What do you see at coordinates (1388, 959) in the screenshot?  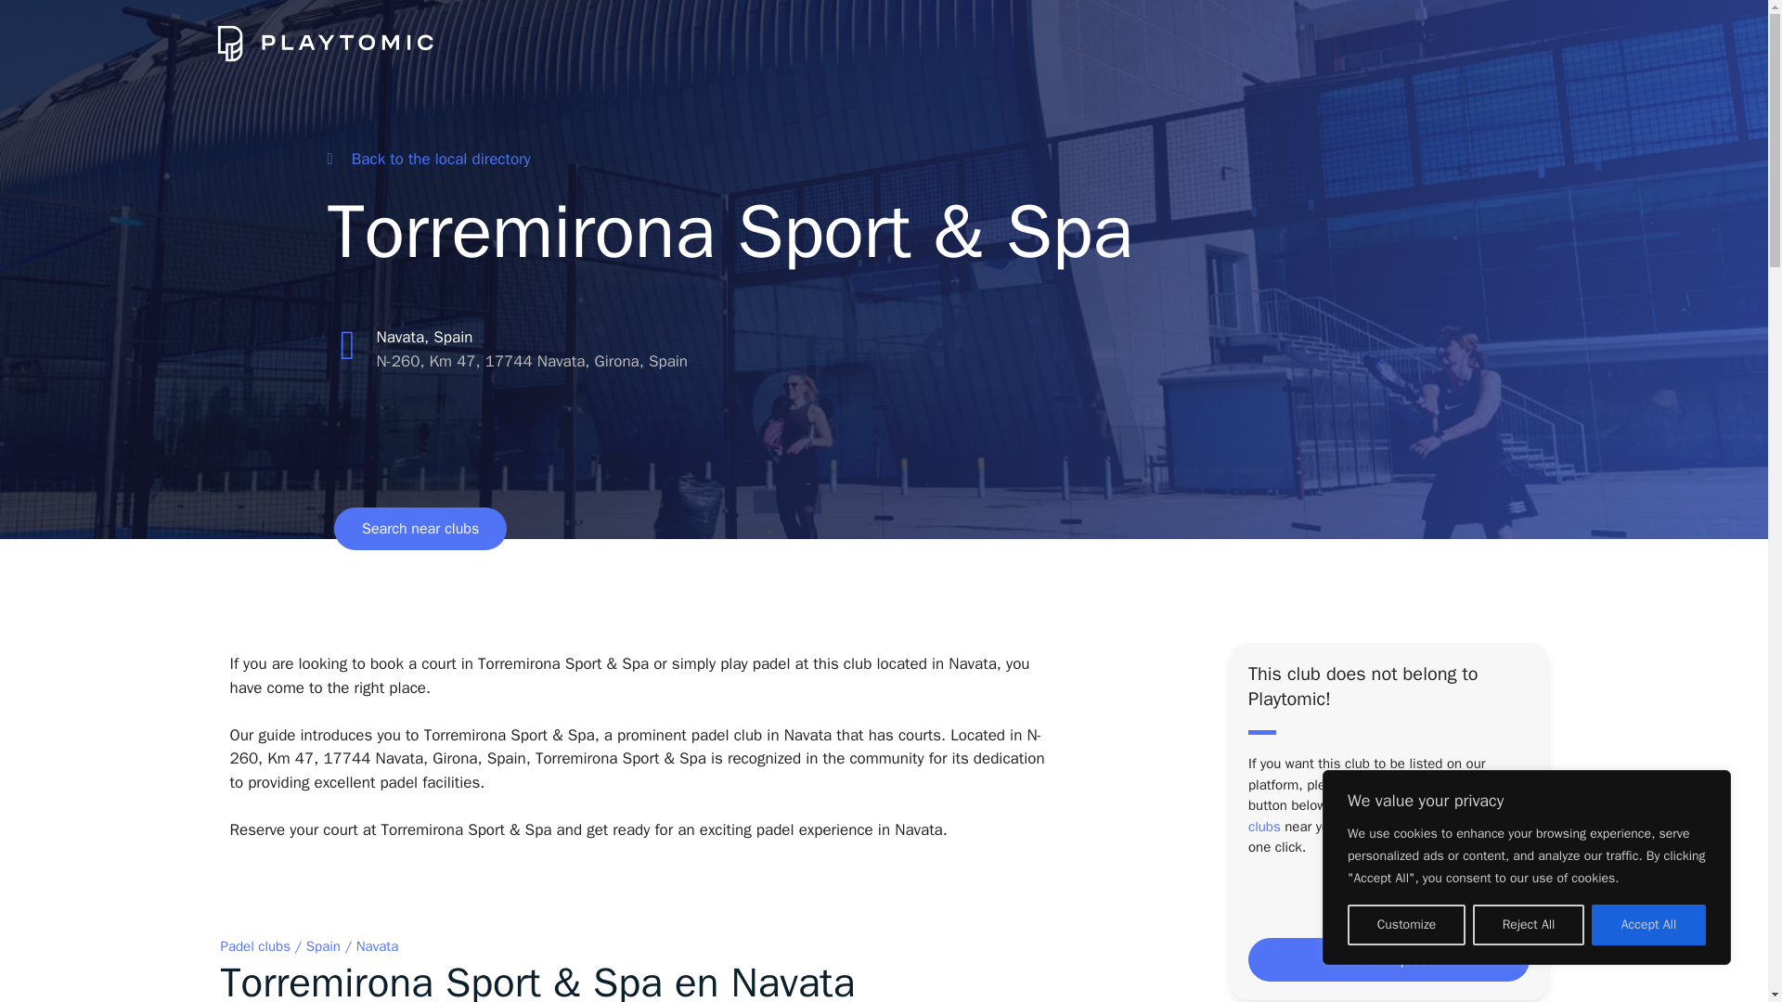 I see `Send request` at bounding box center [1388, 959].